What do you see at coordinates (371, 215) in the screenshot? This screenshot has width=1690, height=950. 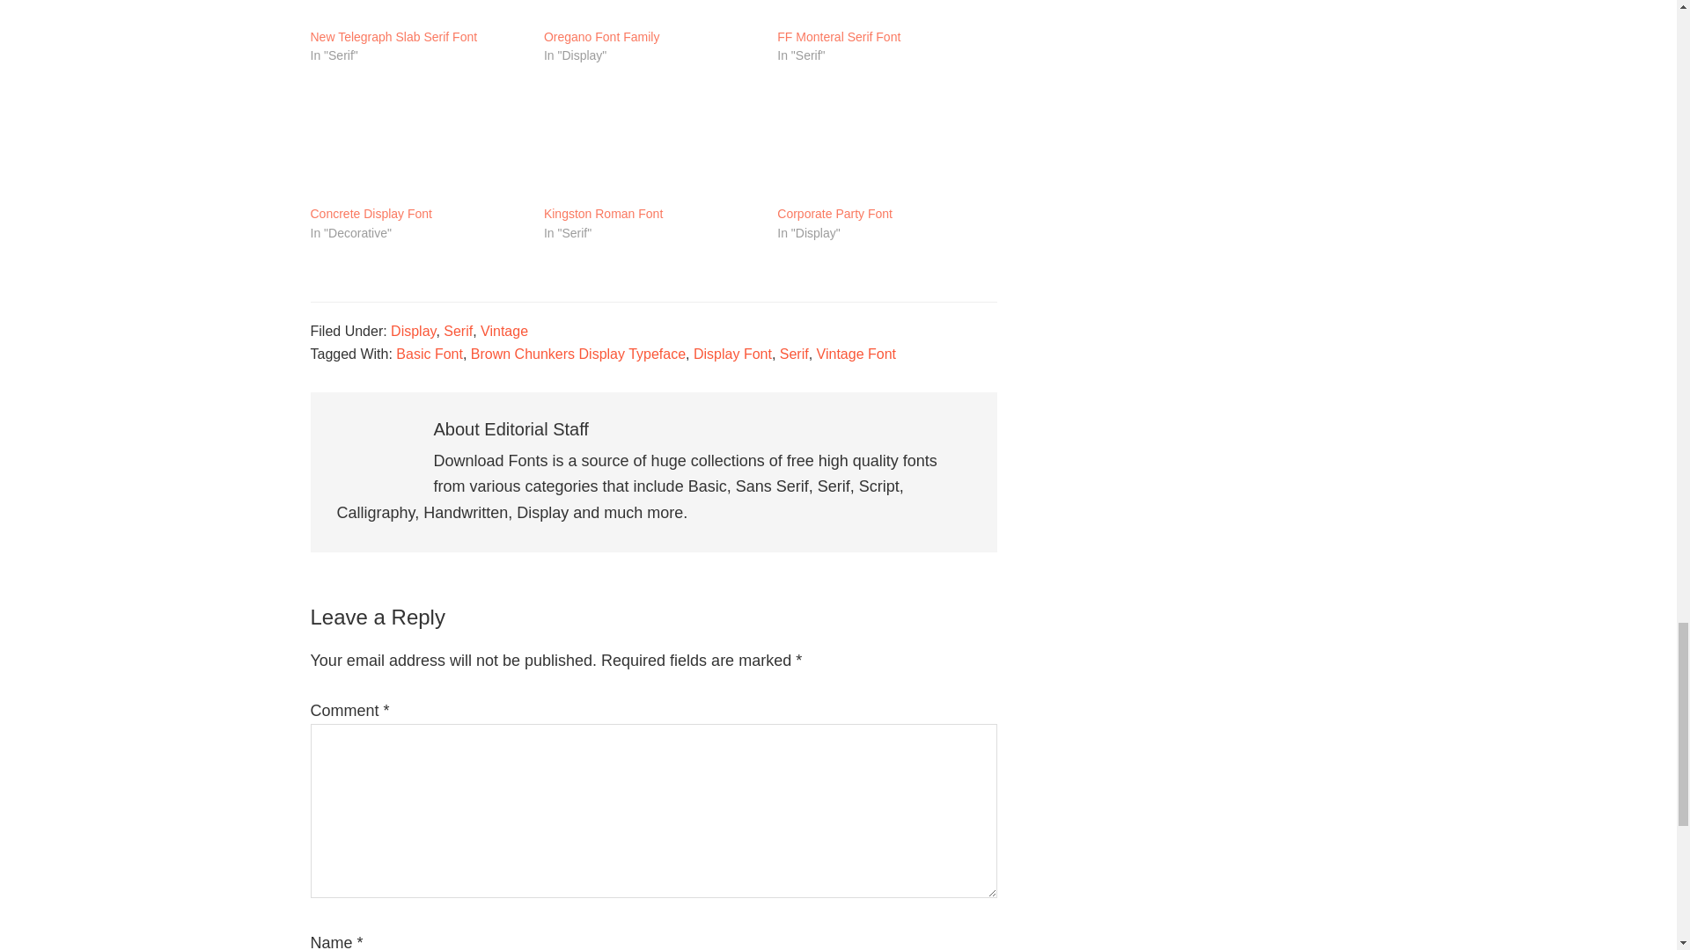 I see `Concrete Display Font` at bounding box center [371, 215].